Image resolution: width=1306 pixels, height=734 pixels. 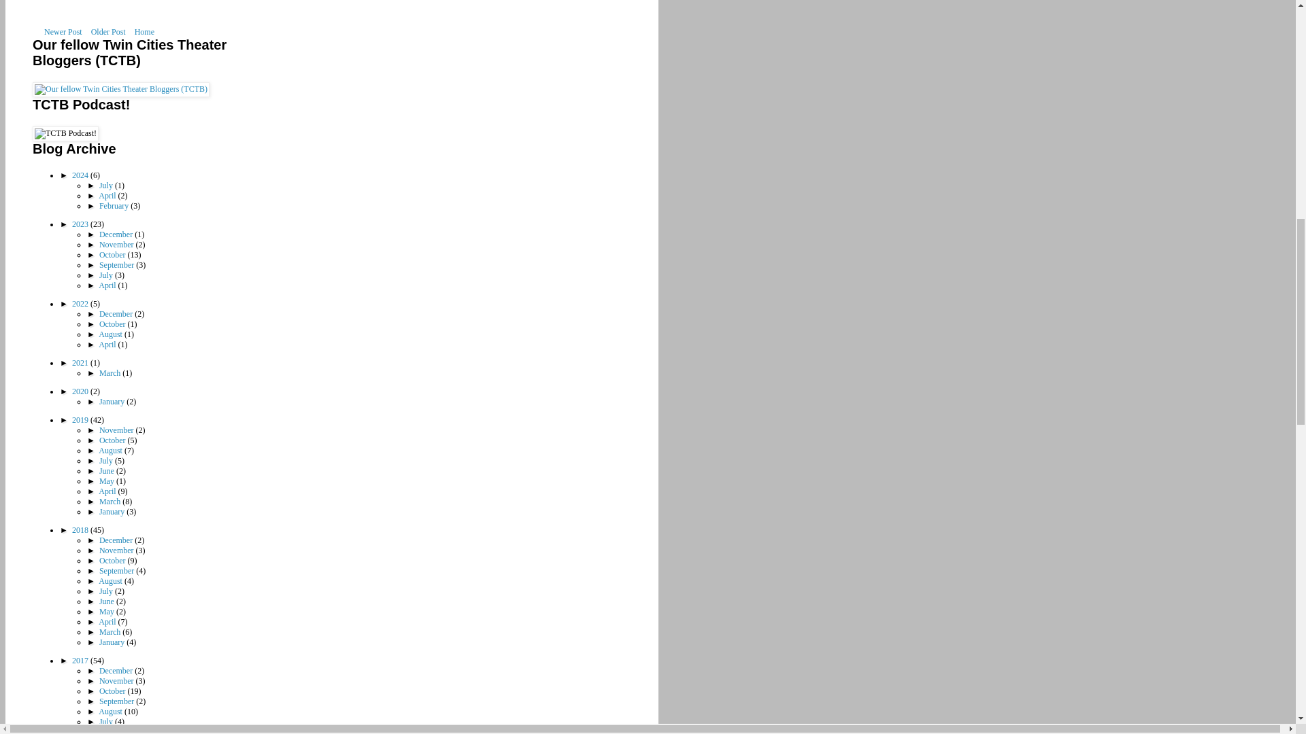 What do you see at coordinates (106, 185) in the screenshot?
I see `July` at bounding box center [106, 185].